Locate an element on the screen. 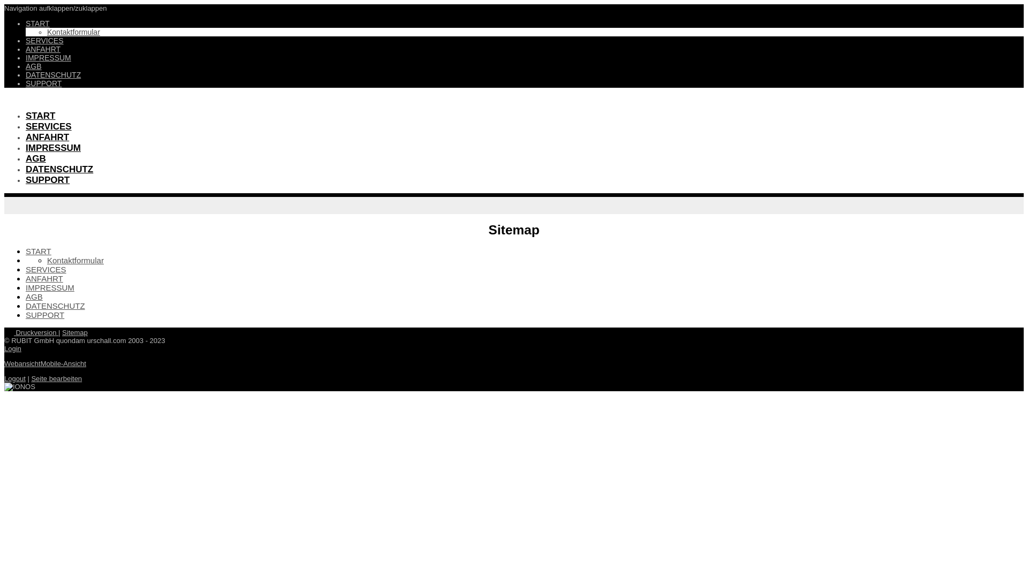 This screenshot has width=1028, height=578. SUPPORT is located at coordinates (44, 83).